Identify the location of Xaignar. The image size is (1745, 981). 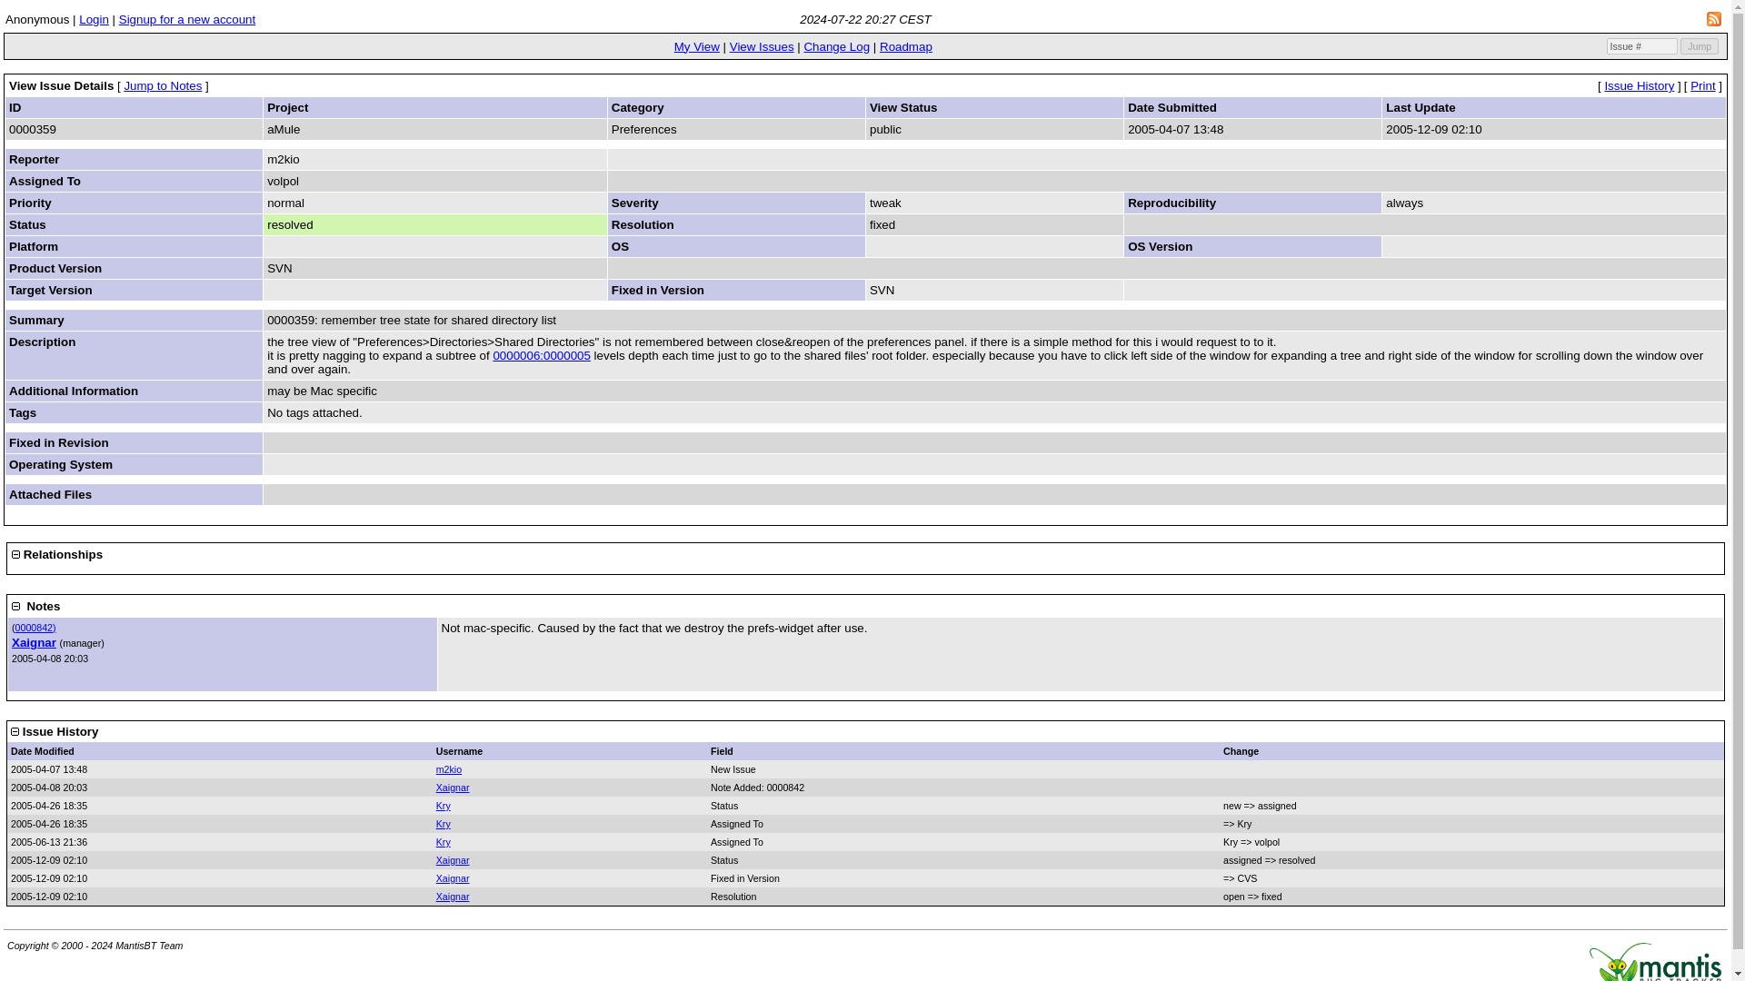
(453, 896).